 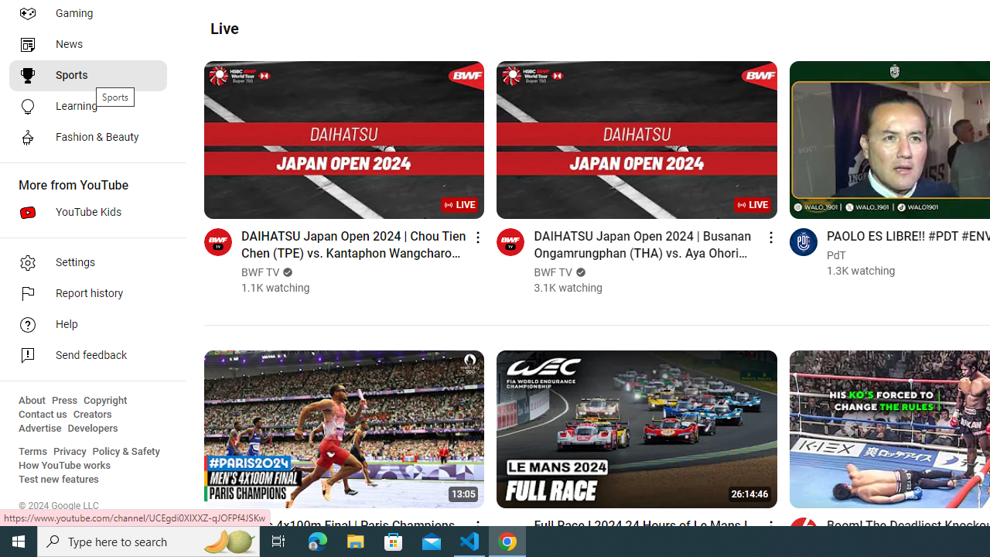 What do you see at coordinates (91, 415) in the screenshot?
I see `Creators` at bounding box center [91, 415].